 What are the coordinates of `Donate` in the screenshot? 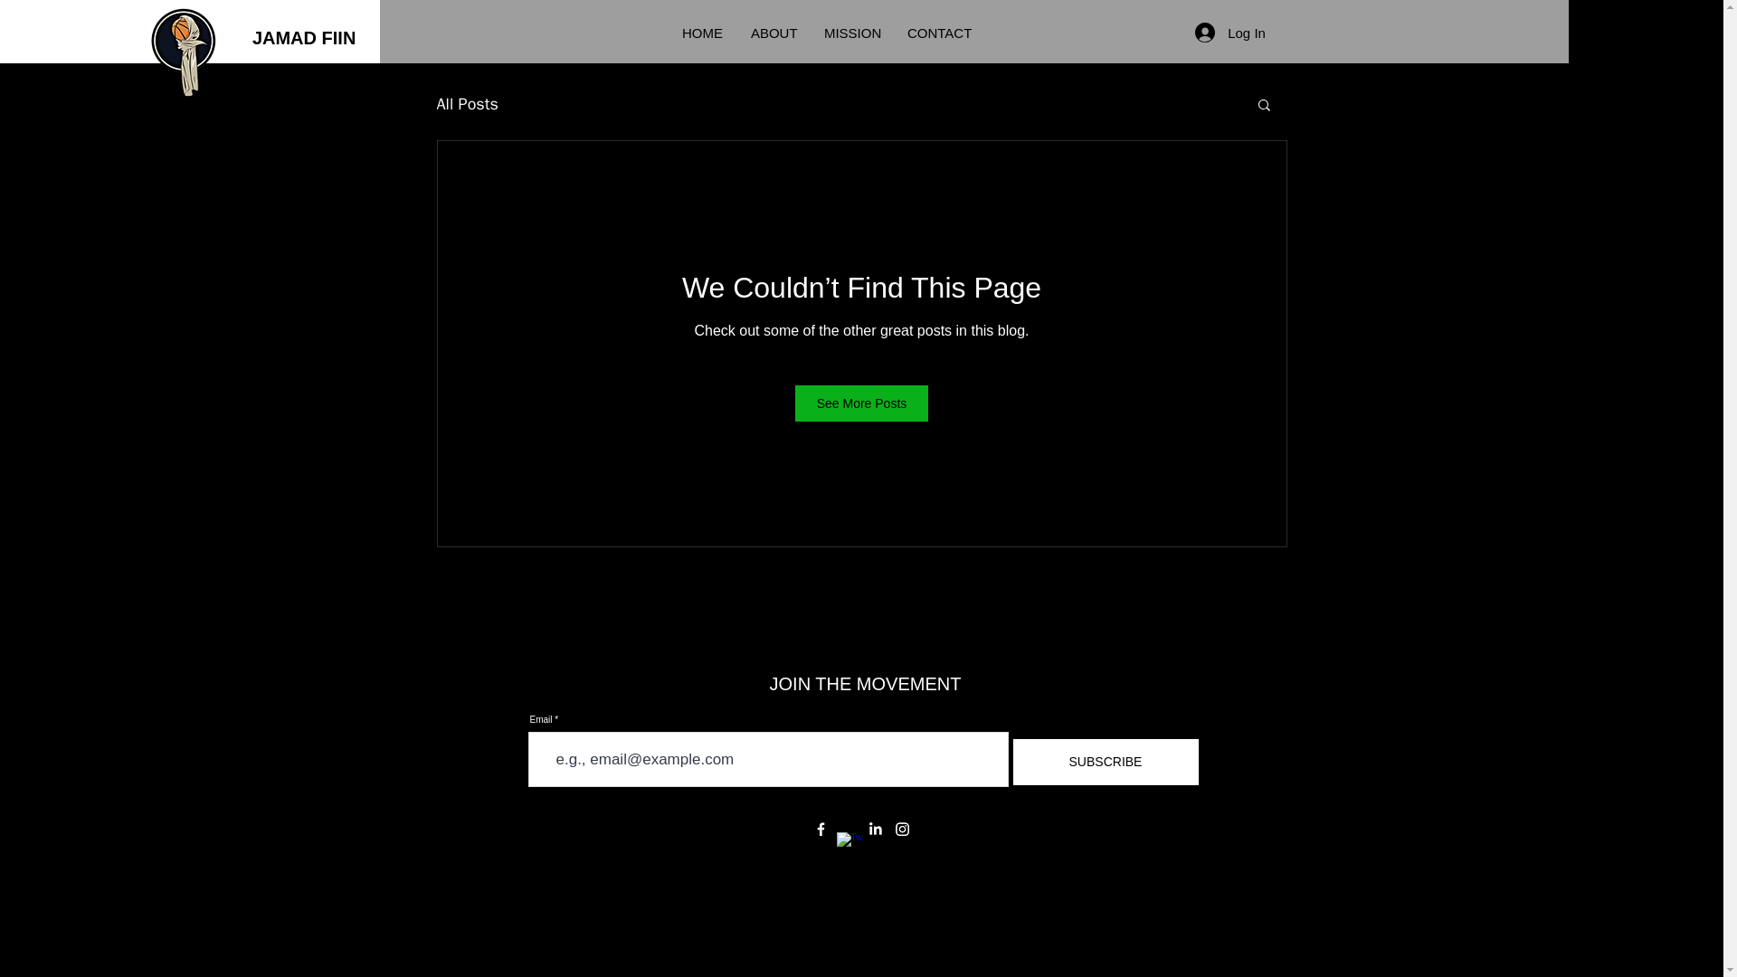 It's located at (1645, 33).